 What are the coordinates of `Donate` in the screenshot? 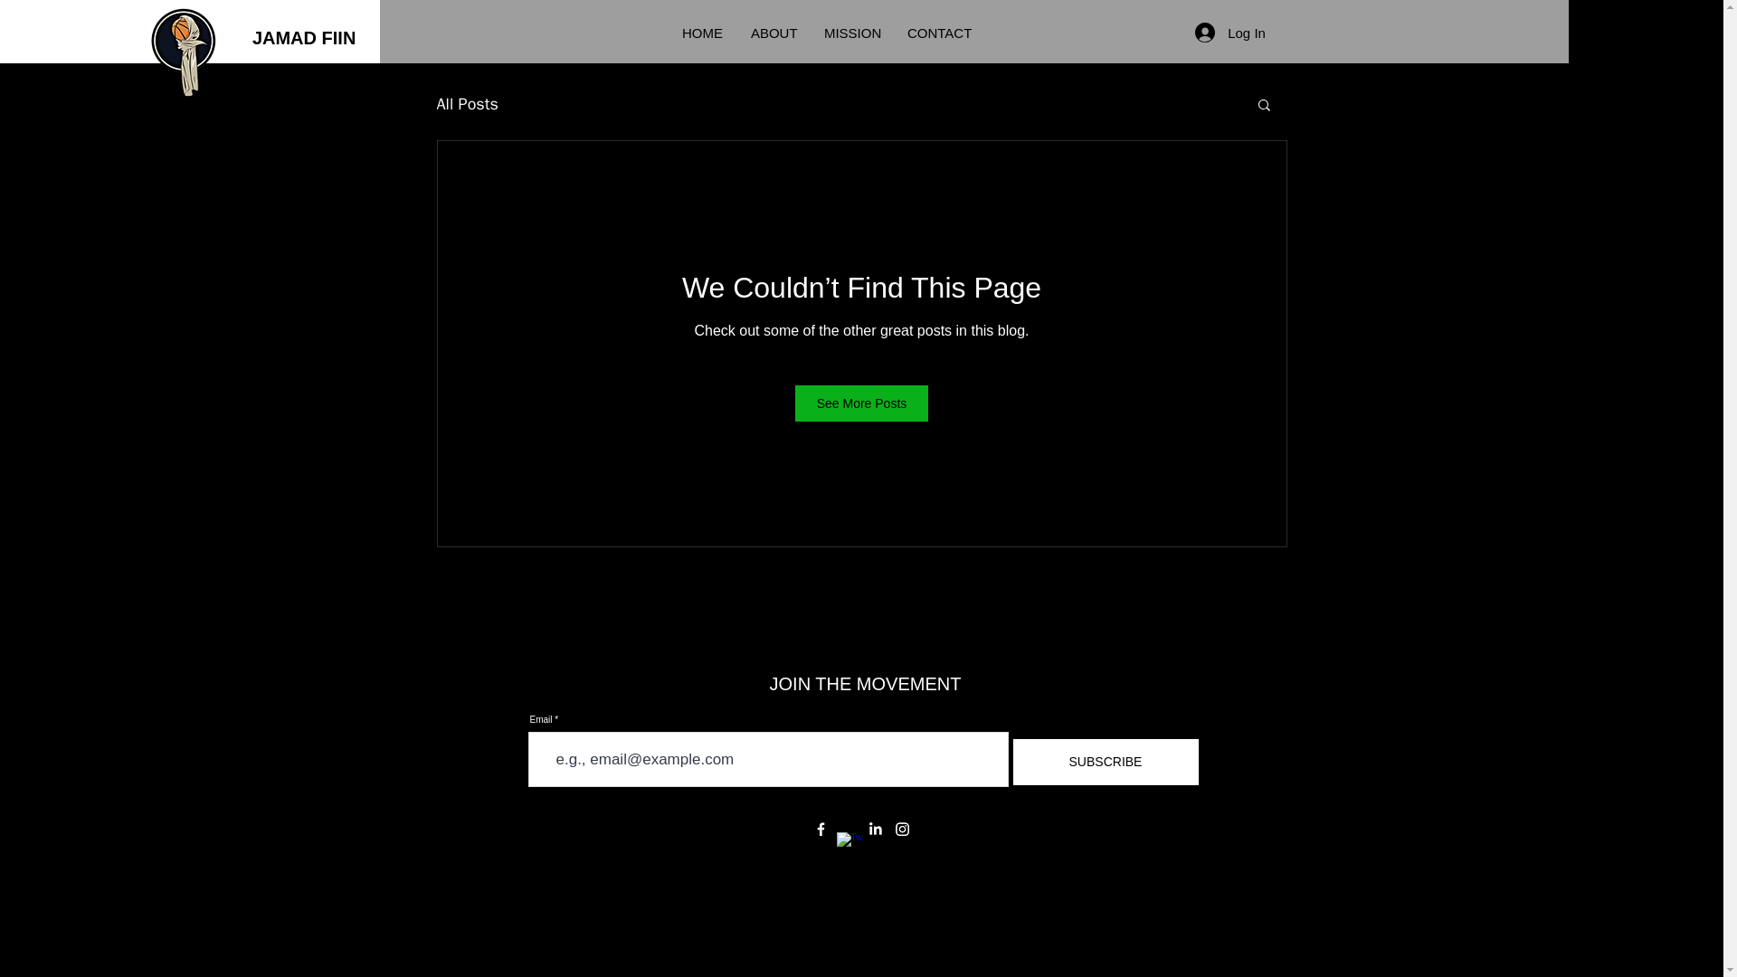 It's located at (1645, 33).